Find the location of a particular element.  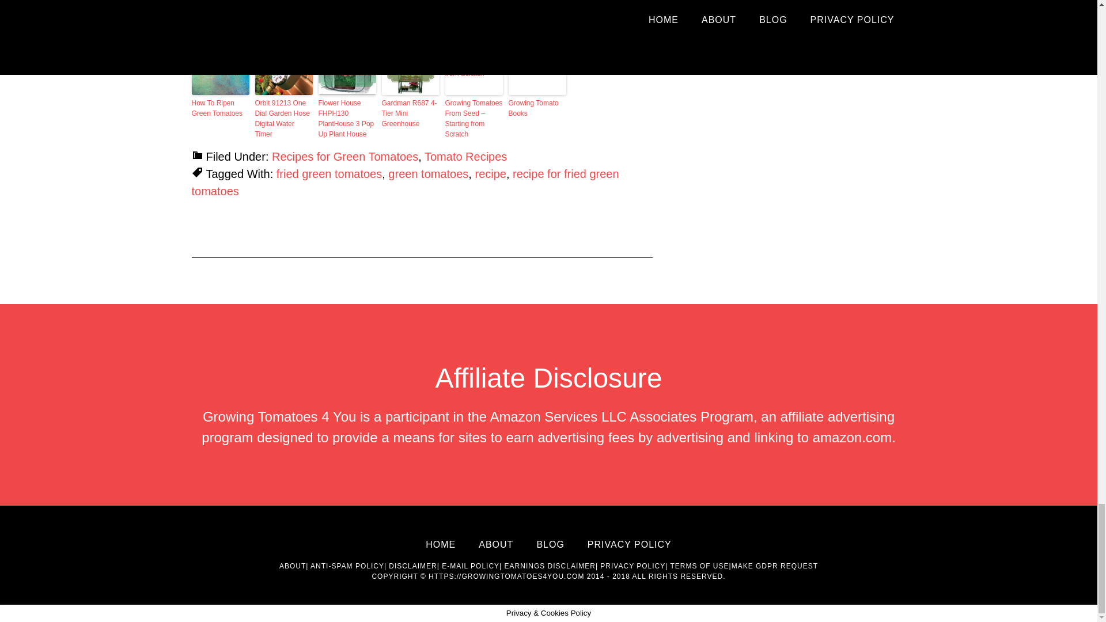

How To Ripen Green Tomatoes is located at coordinates (220, 108).